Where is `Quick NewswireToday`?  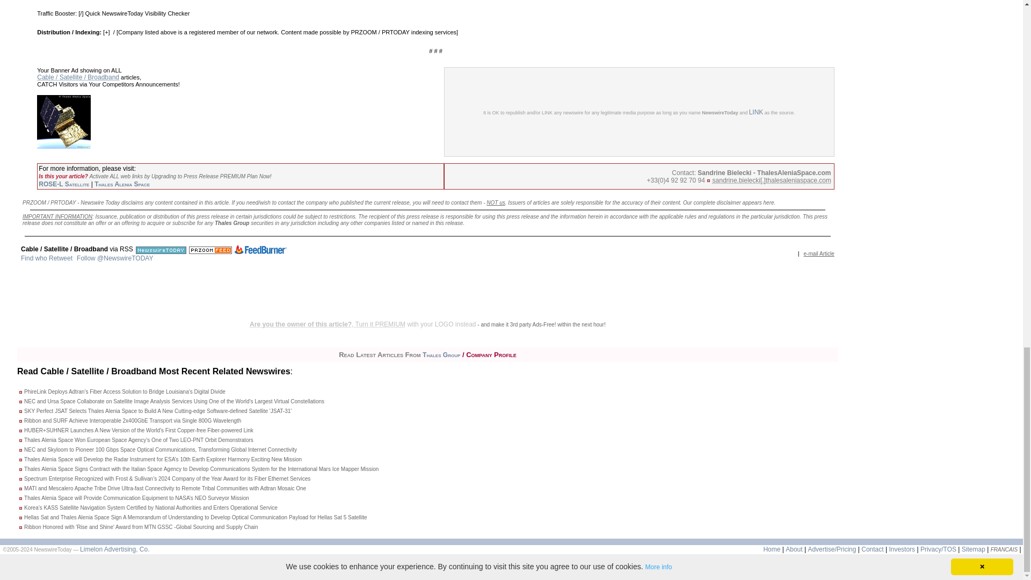 Quick NewswireToday is located at coordinates (114, 13).